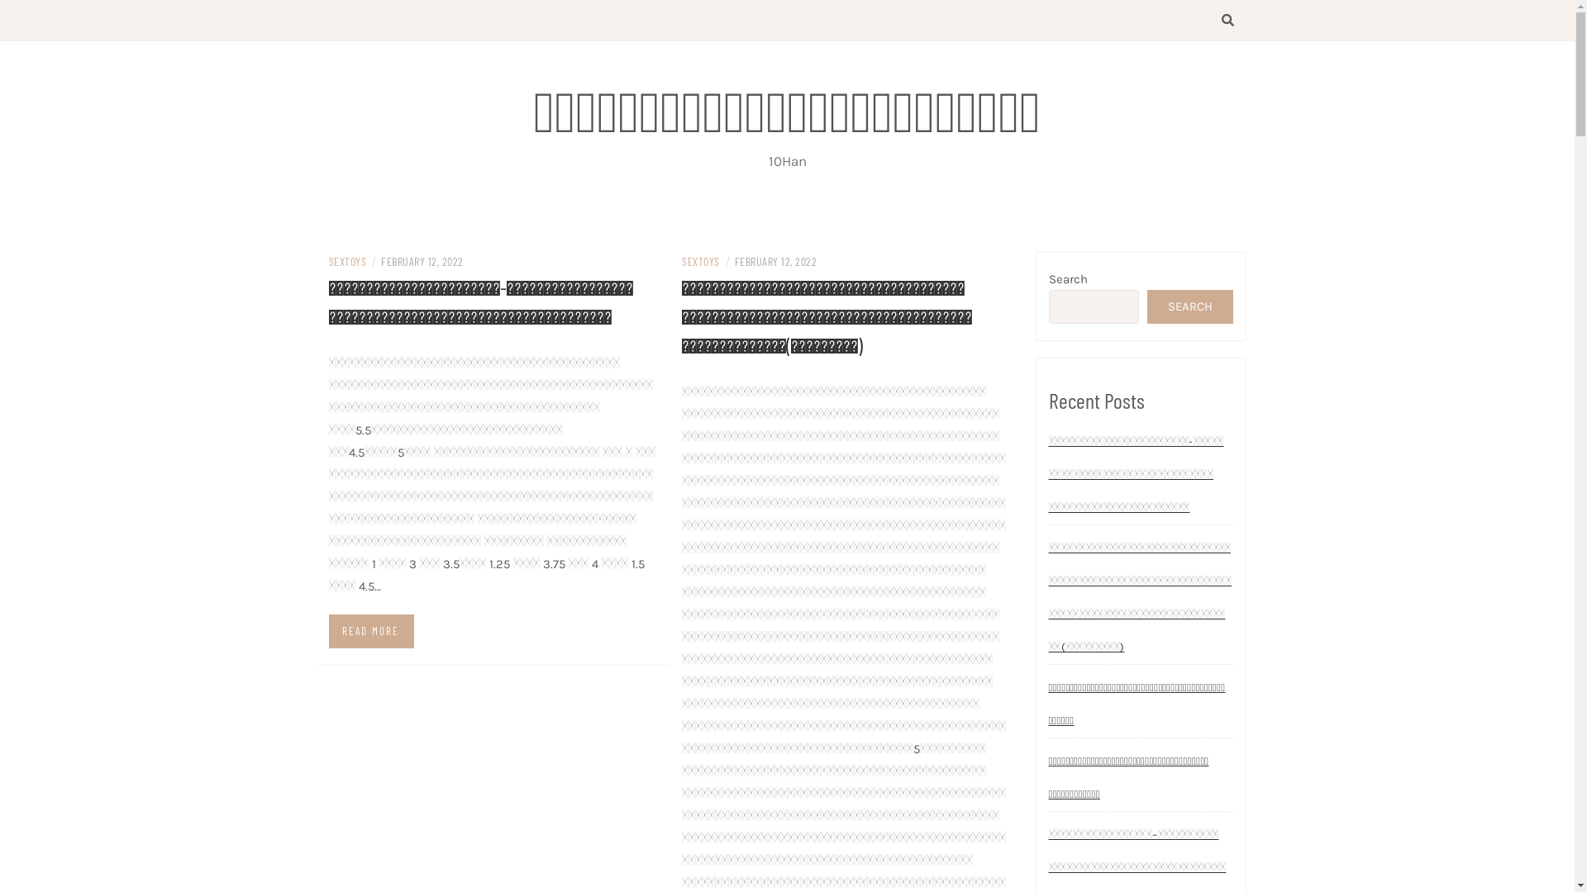 This screenshot has height=892, width=1587. What do you see at coordinates (1190, 307) in the screenshot?
I see `SEARCH` at bounding box center [1190, 307].